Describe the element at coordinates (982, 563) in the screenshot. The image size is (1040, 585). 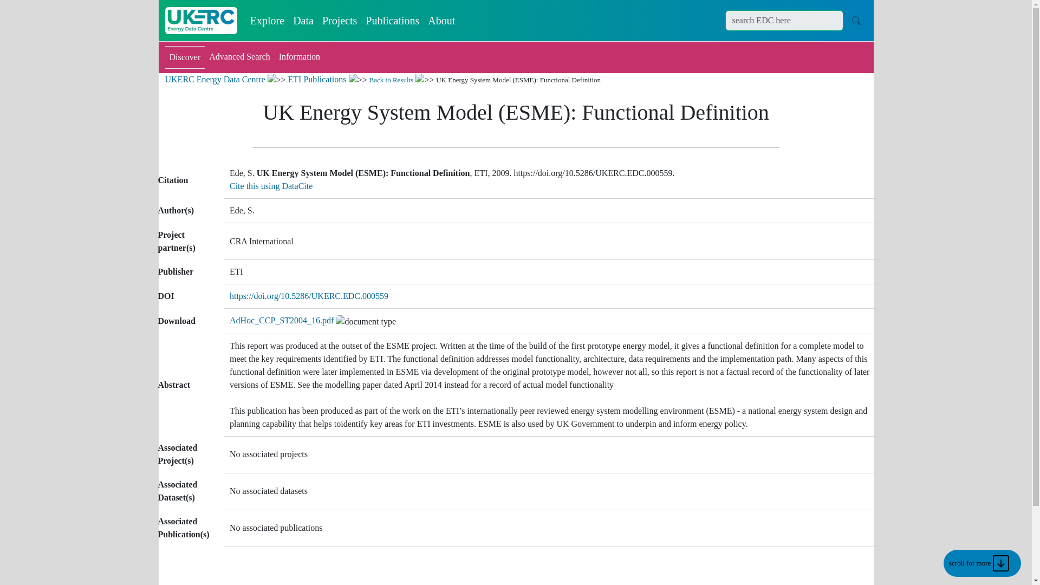
I see `scroll for more` at that location.